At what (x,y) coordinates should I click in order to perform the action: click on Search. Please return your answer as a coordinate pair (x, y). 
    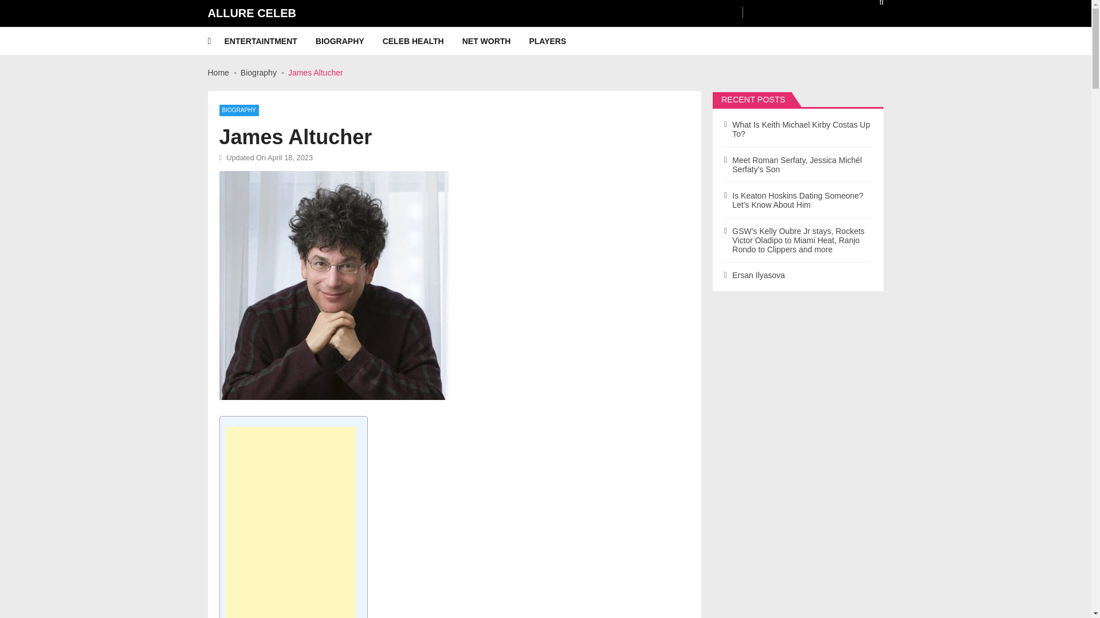
    Looking at the image, I should click on (874, 6).